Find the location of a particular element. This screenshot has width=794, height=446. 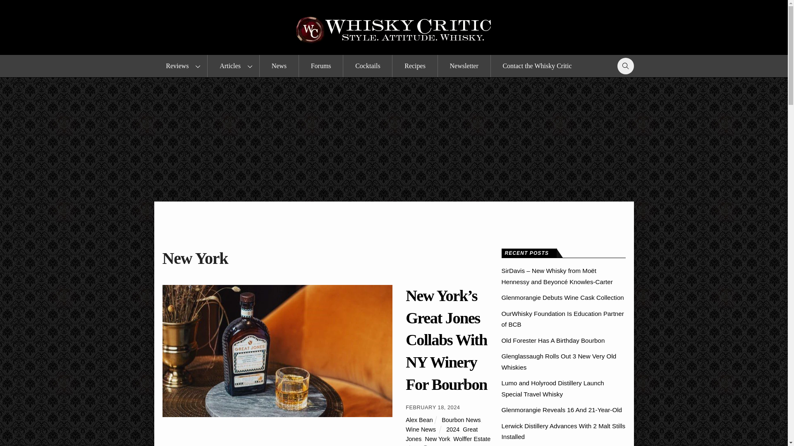

Great Jones is located at coordinates (442, 434).